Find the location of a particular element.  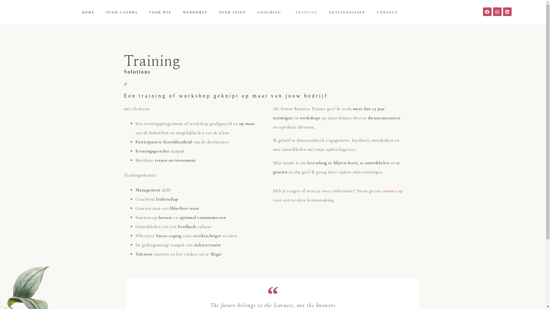

HOME is located at coordinates (88, 12).